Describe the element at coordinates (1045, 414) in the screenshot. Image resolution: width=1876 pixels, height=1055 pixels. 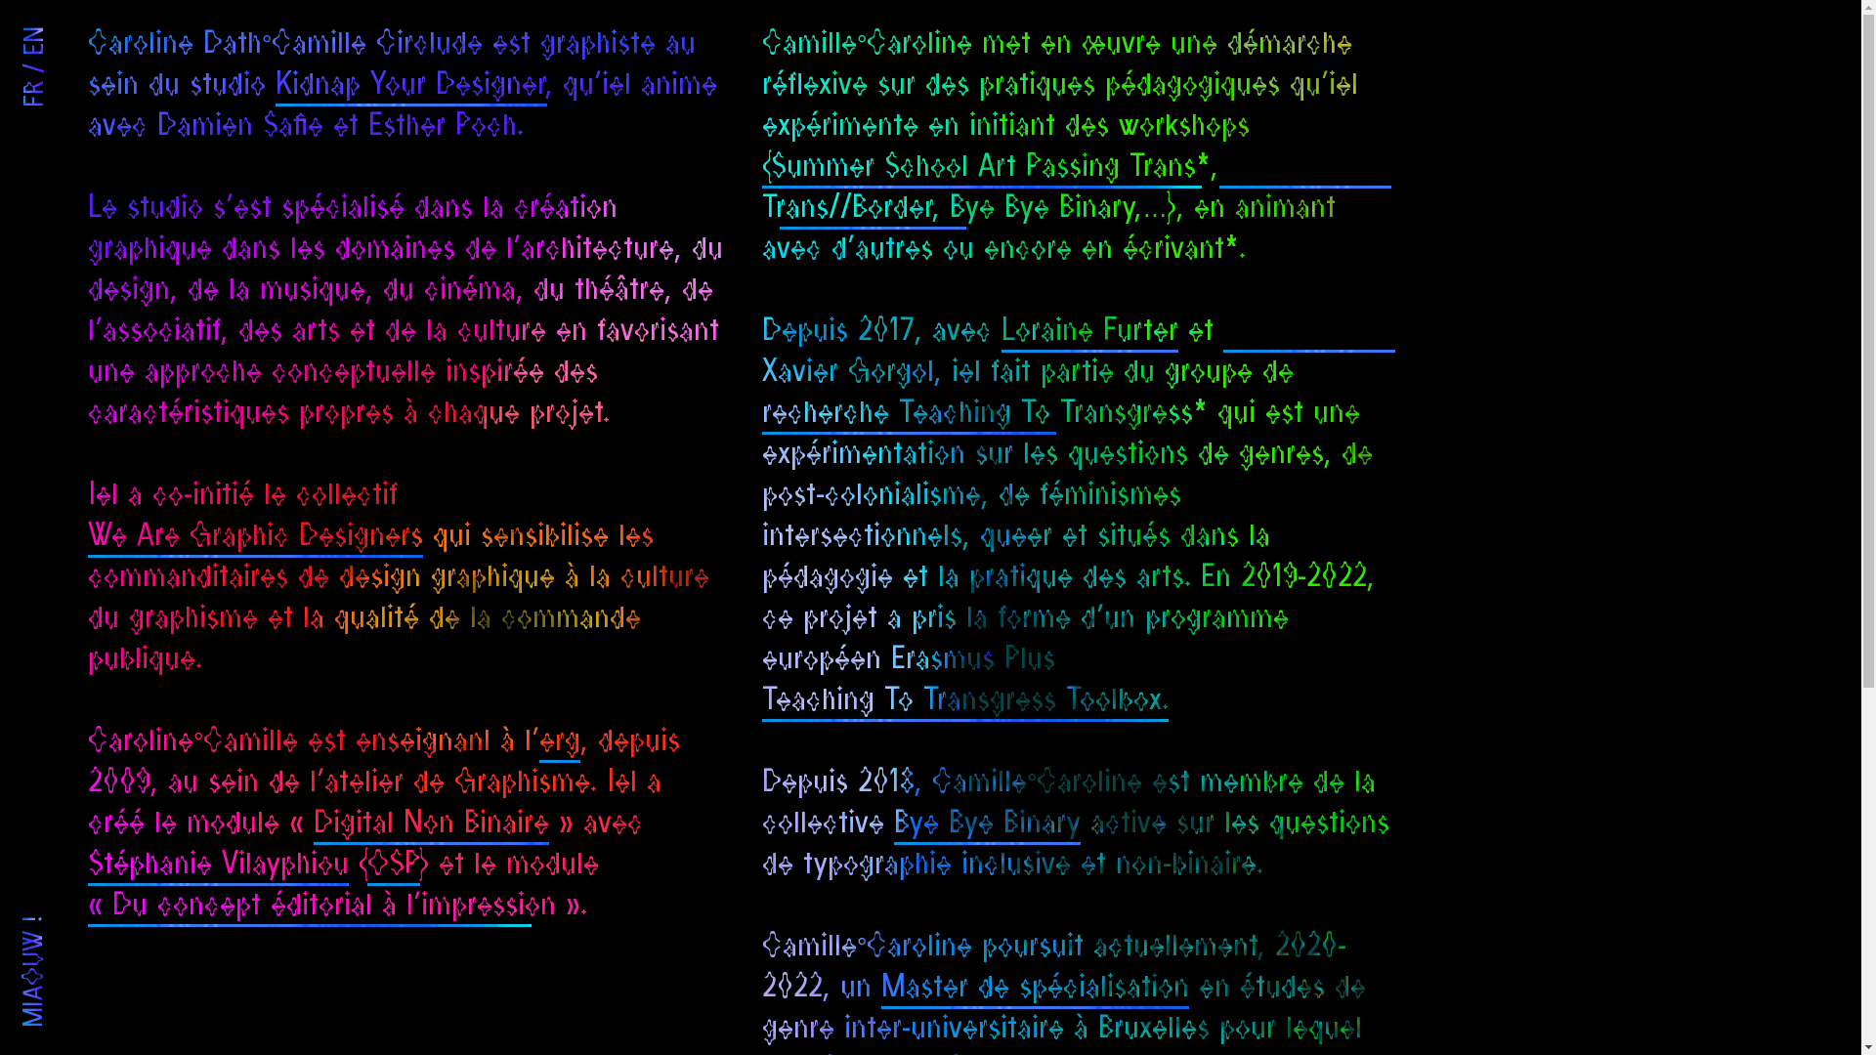
I see `Teaching To Transgress` at that location.